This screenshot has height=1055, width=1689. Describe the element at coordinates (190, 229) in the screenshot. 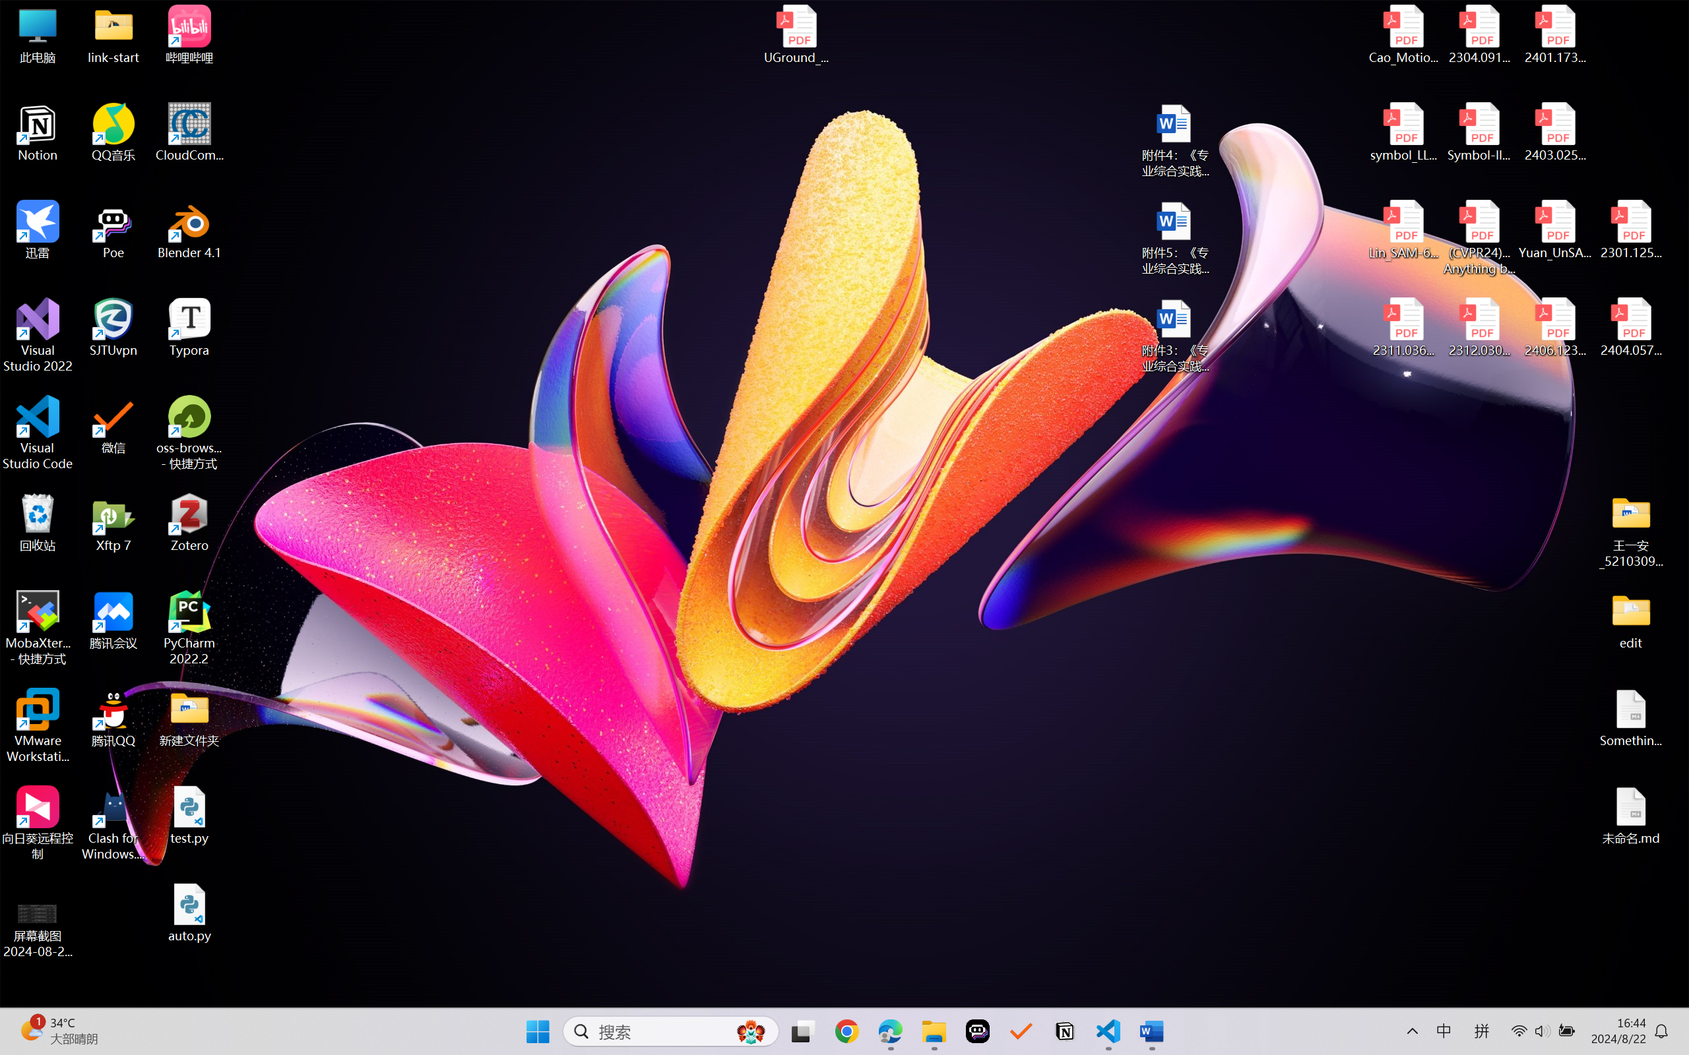

I see `Blender 4.1` at that location.